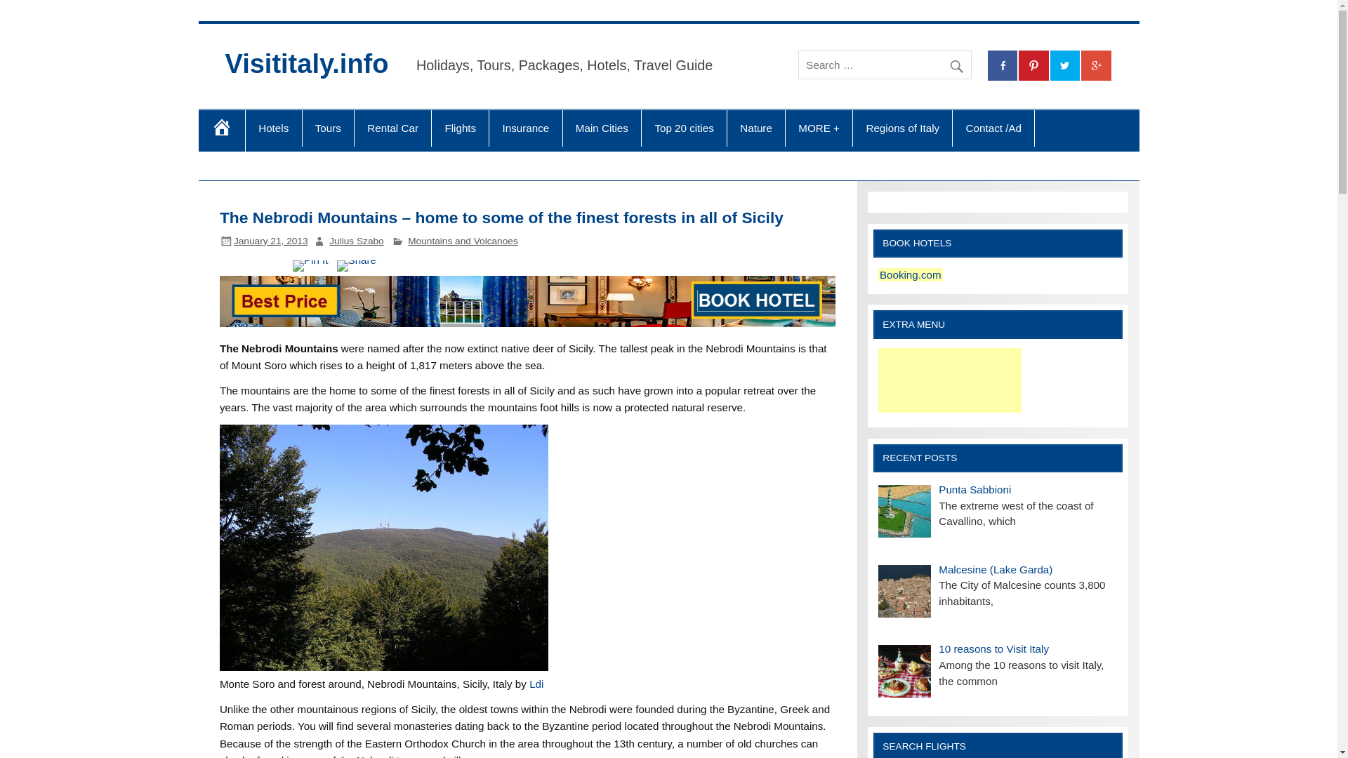 The height and width of the screenshot is (758, 1348). What do you see at coordinates (755, 128) in the screenshot?
I see `Nature` at bounding box center [755, 128].